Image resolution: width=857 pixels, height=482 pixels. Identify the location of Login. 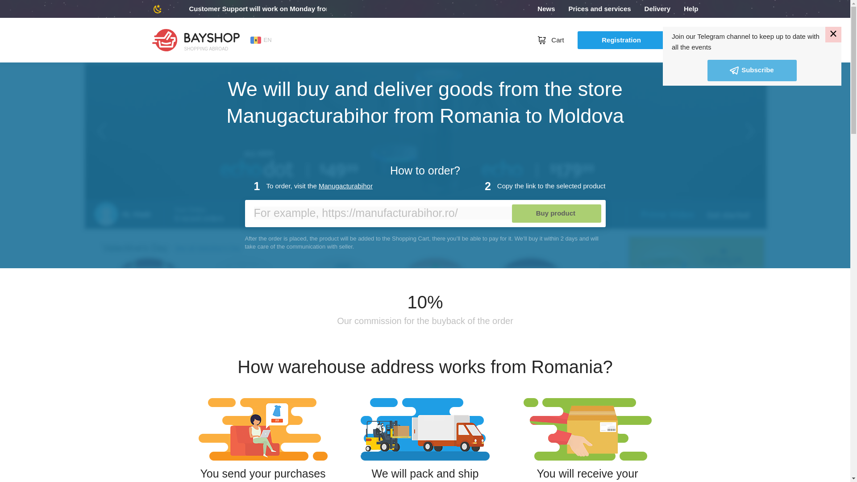
(689, 40).